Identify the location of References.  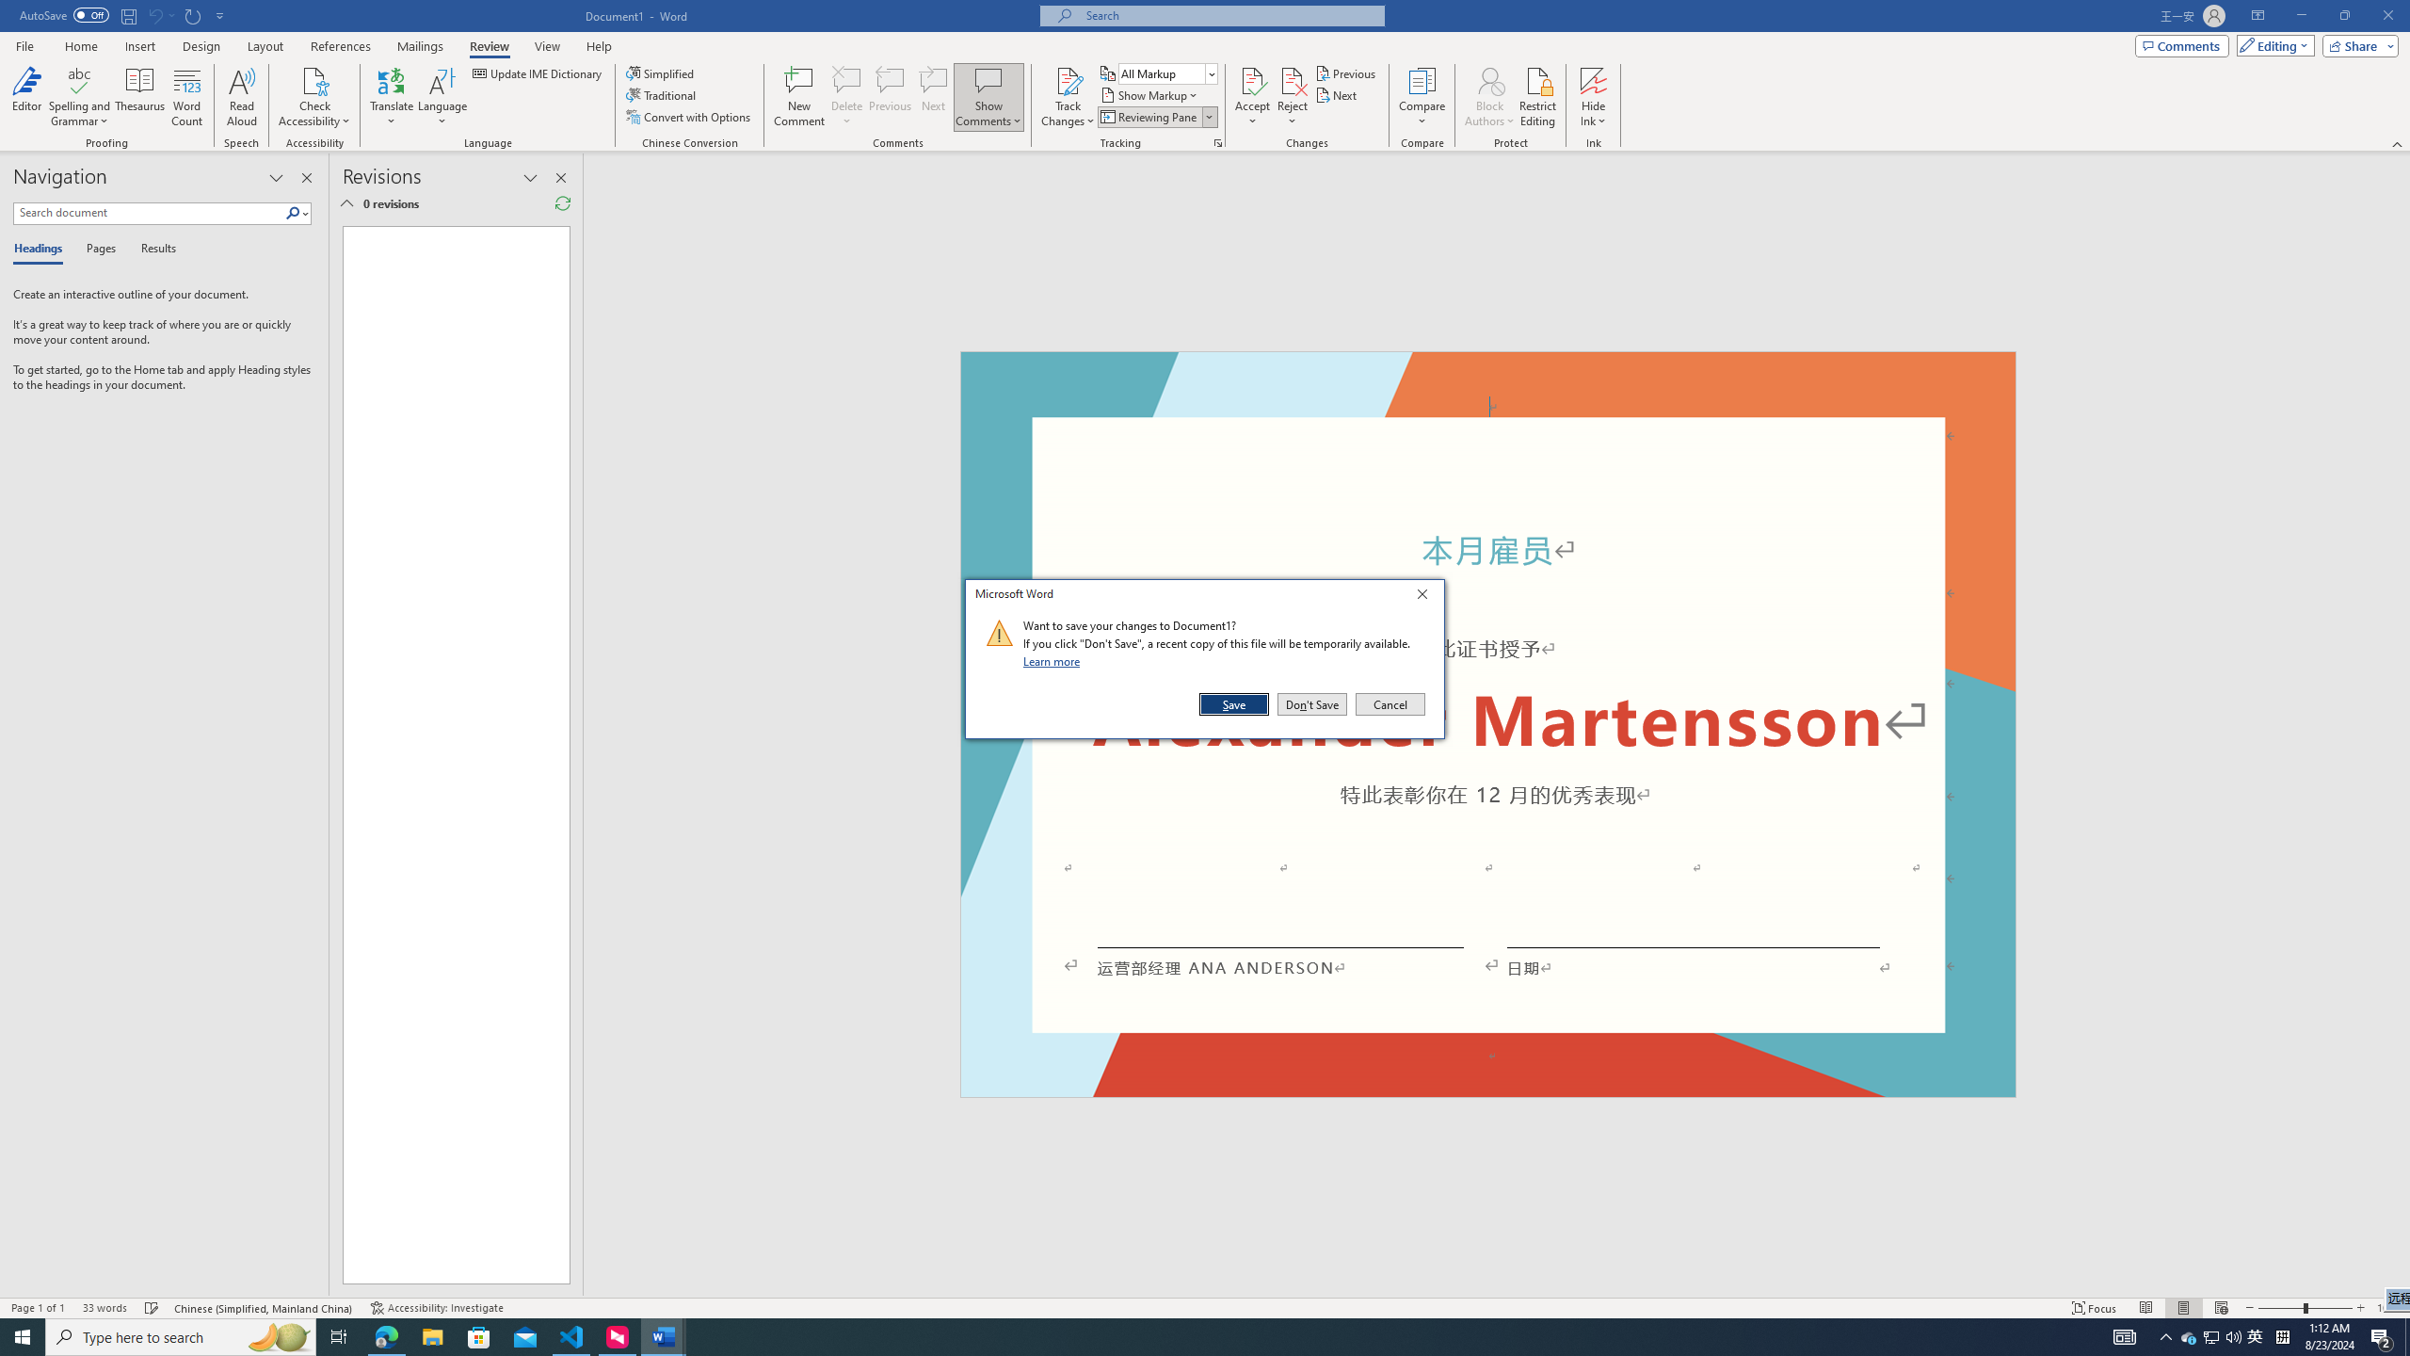
(341, 46).